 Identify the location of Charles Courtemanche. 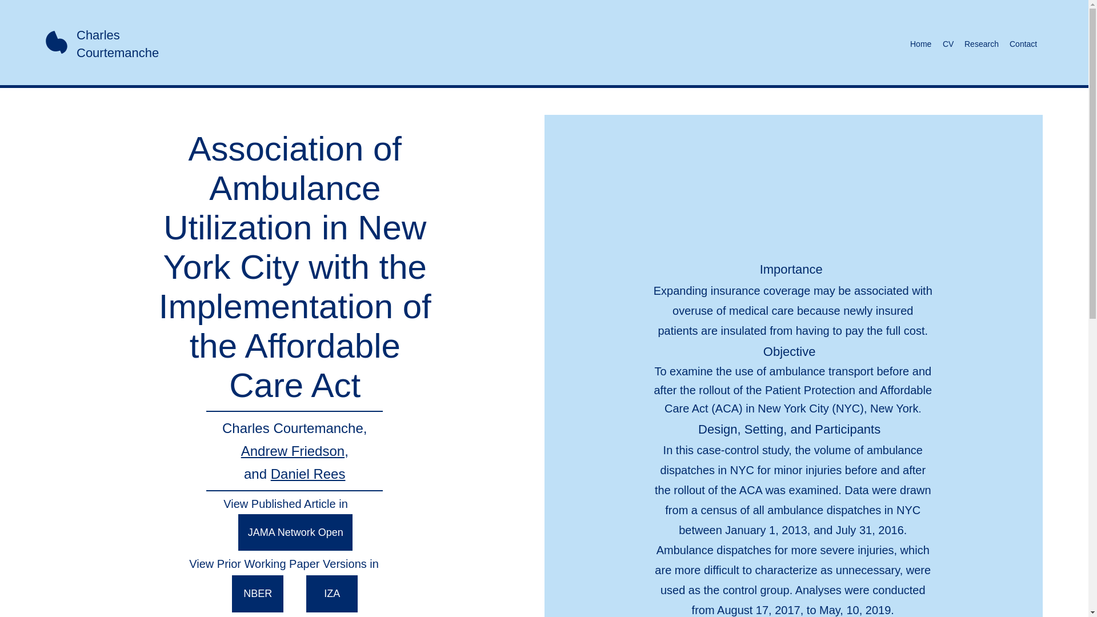
(118, 43).